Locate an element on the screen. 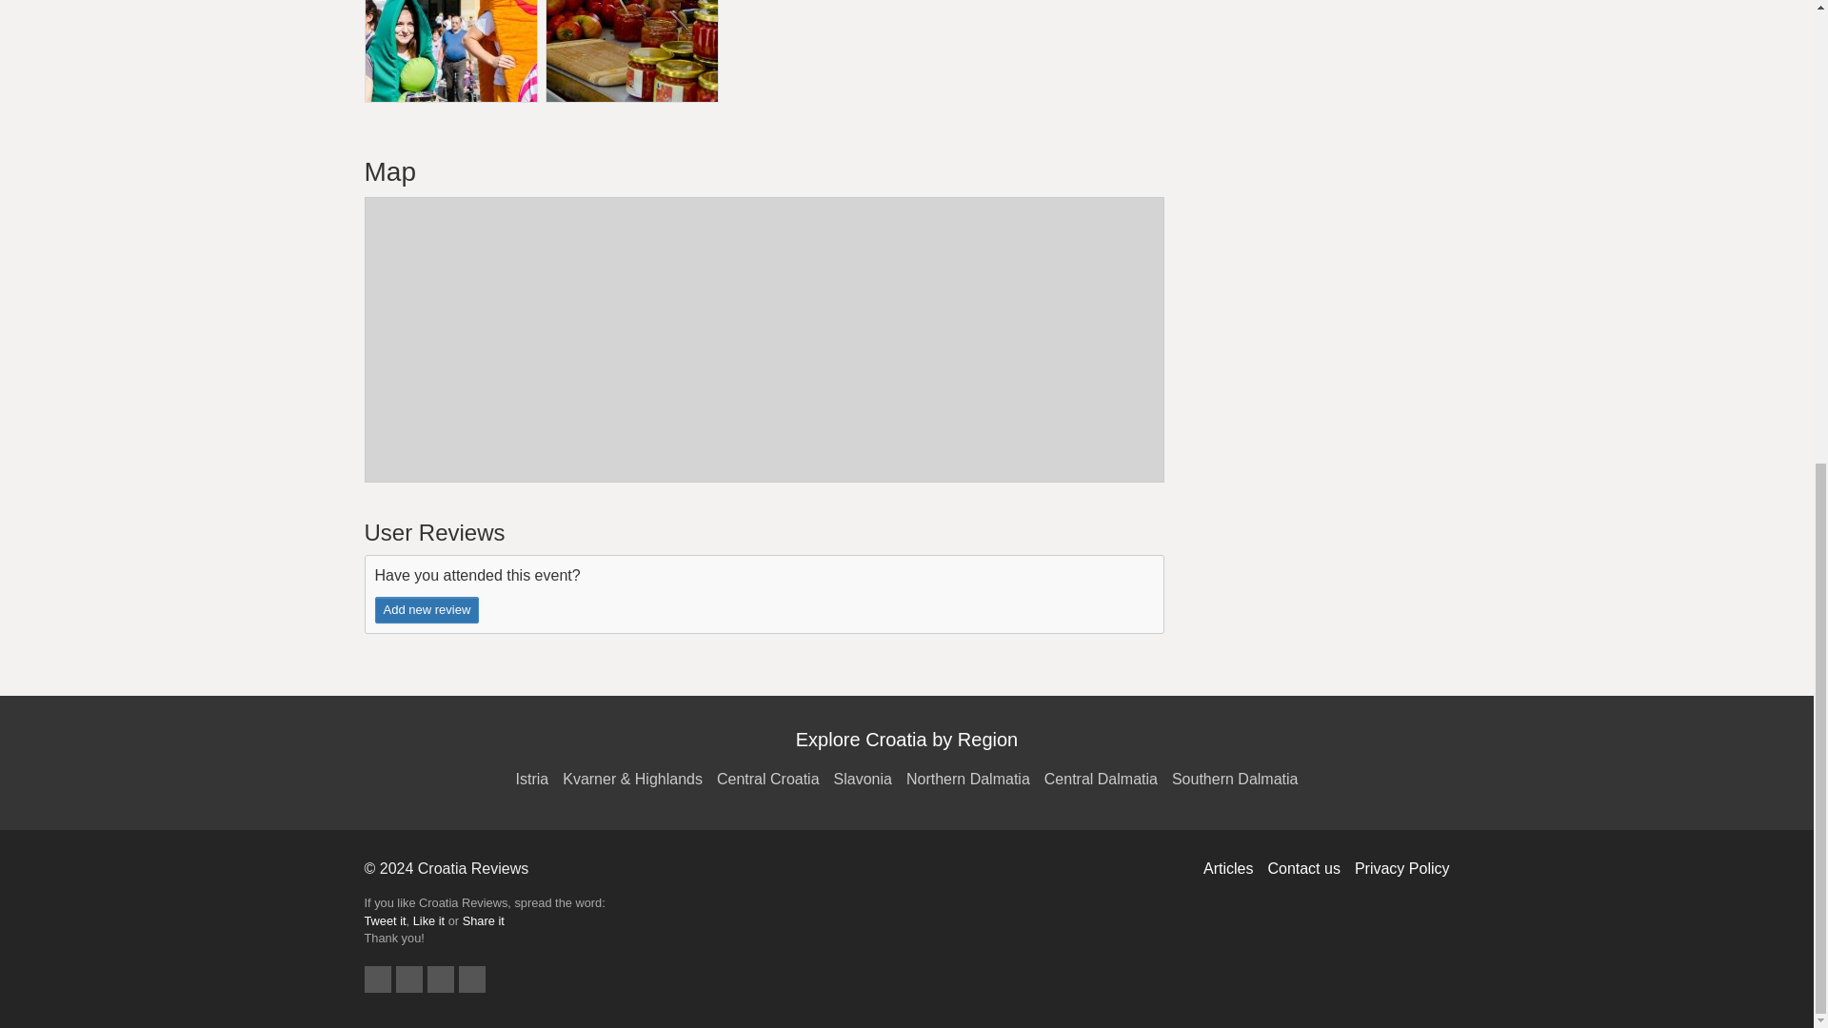  Become a Fan on Facebook is located at coordinates (409, 979).